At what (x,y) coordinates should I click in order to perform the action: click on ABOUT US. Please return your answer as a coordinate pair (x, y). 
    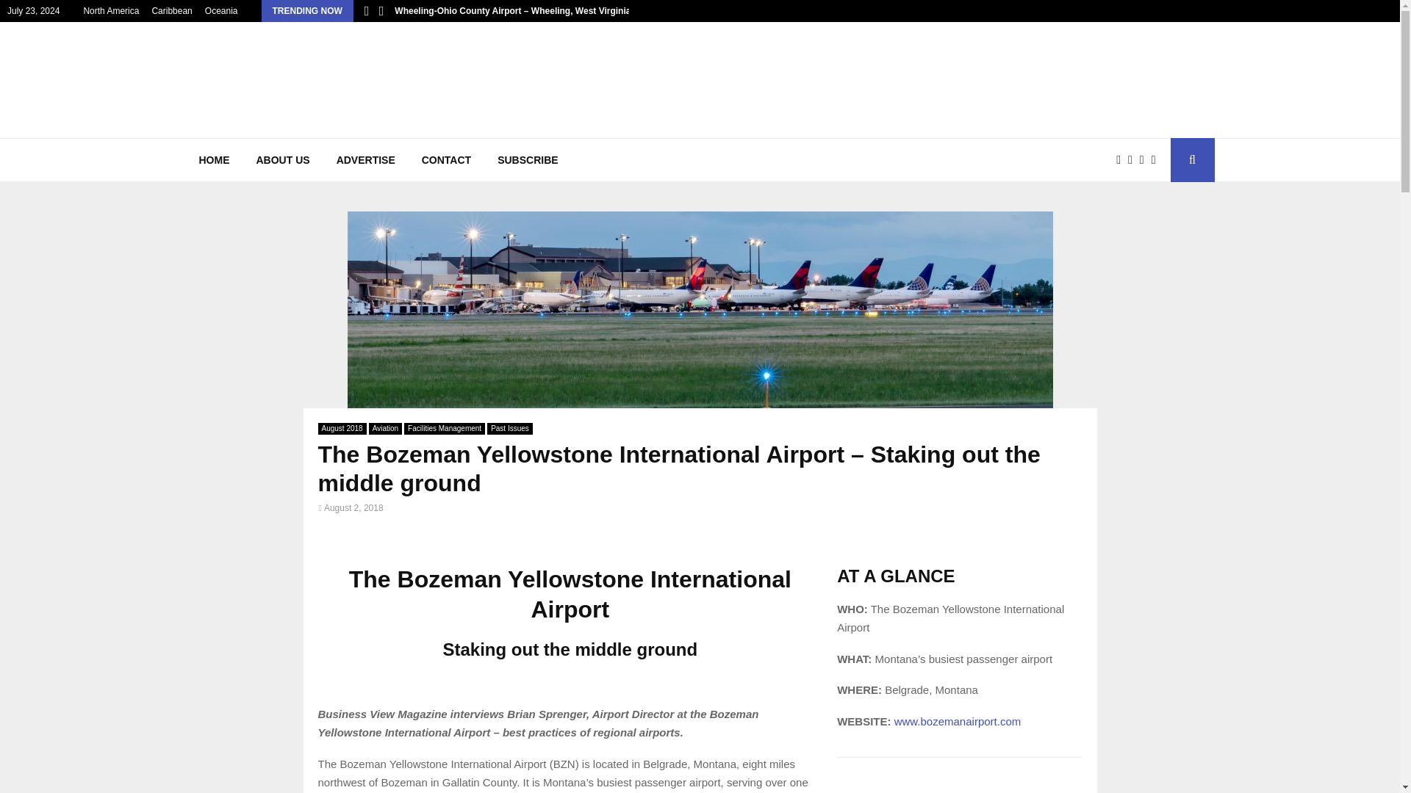
    Looking at the image, I should click on (282, 160).